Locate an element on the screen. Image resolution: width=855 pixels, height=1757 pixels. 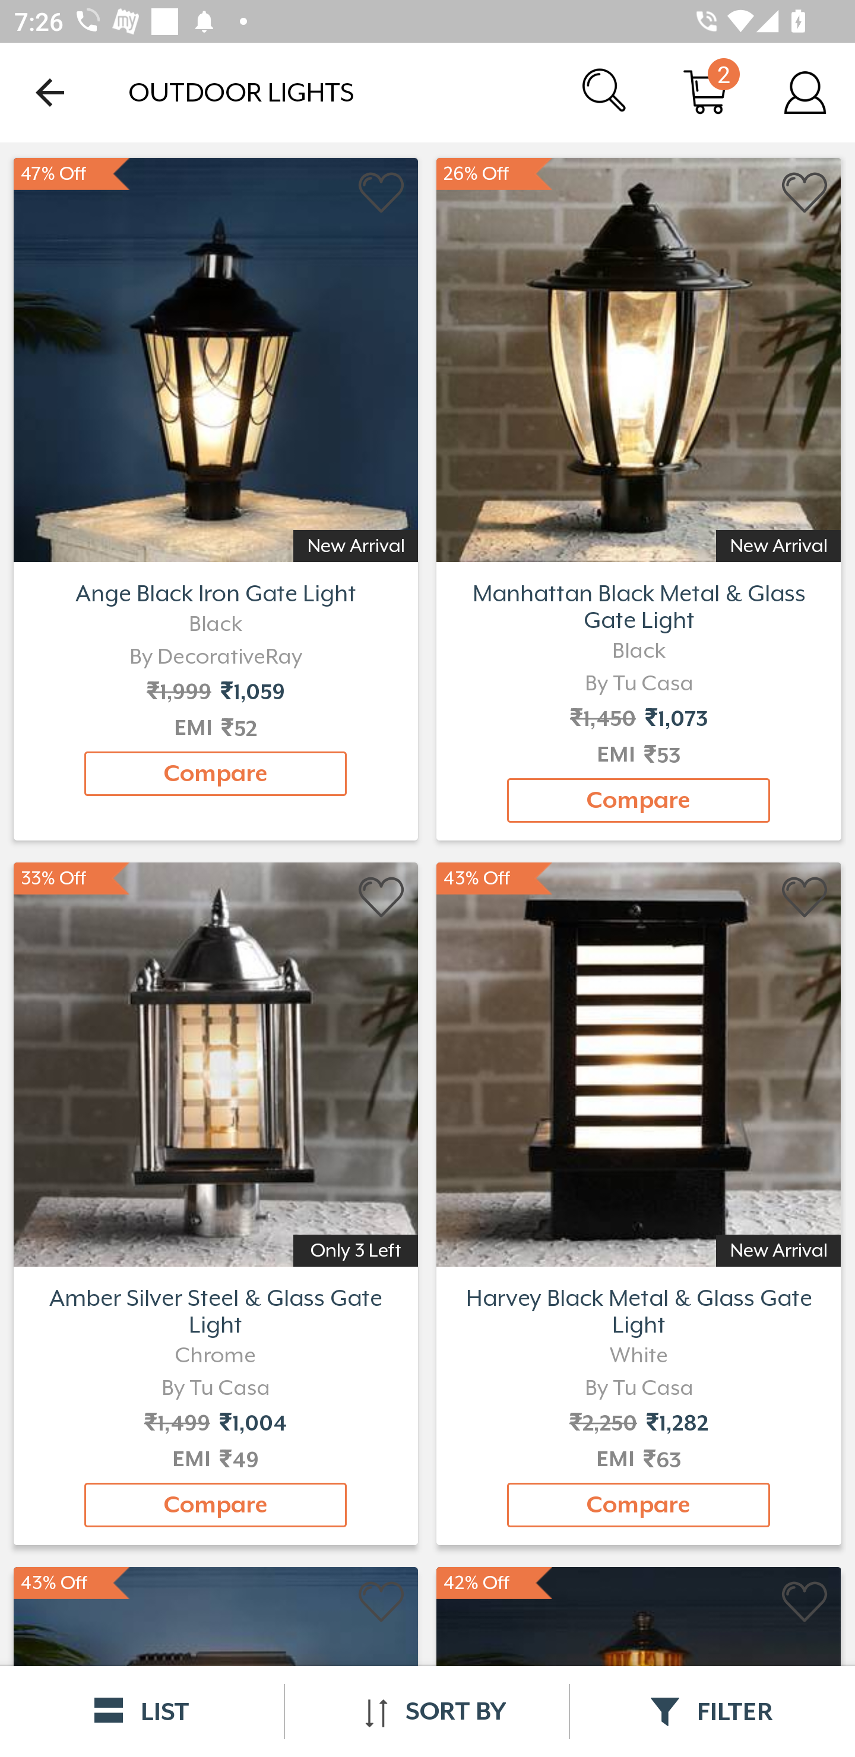
2354+ options Table Lamps Starting from  ₹630 is located at coordinates (639, 357).